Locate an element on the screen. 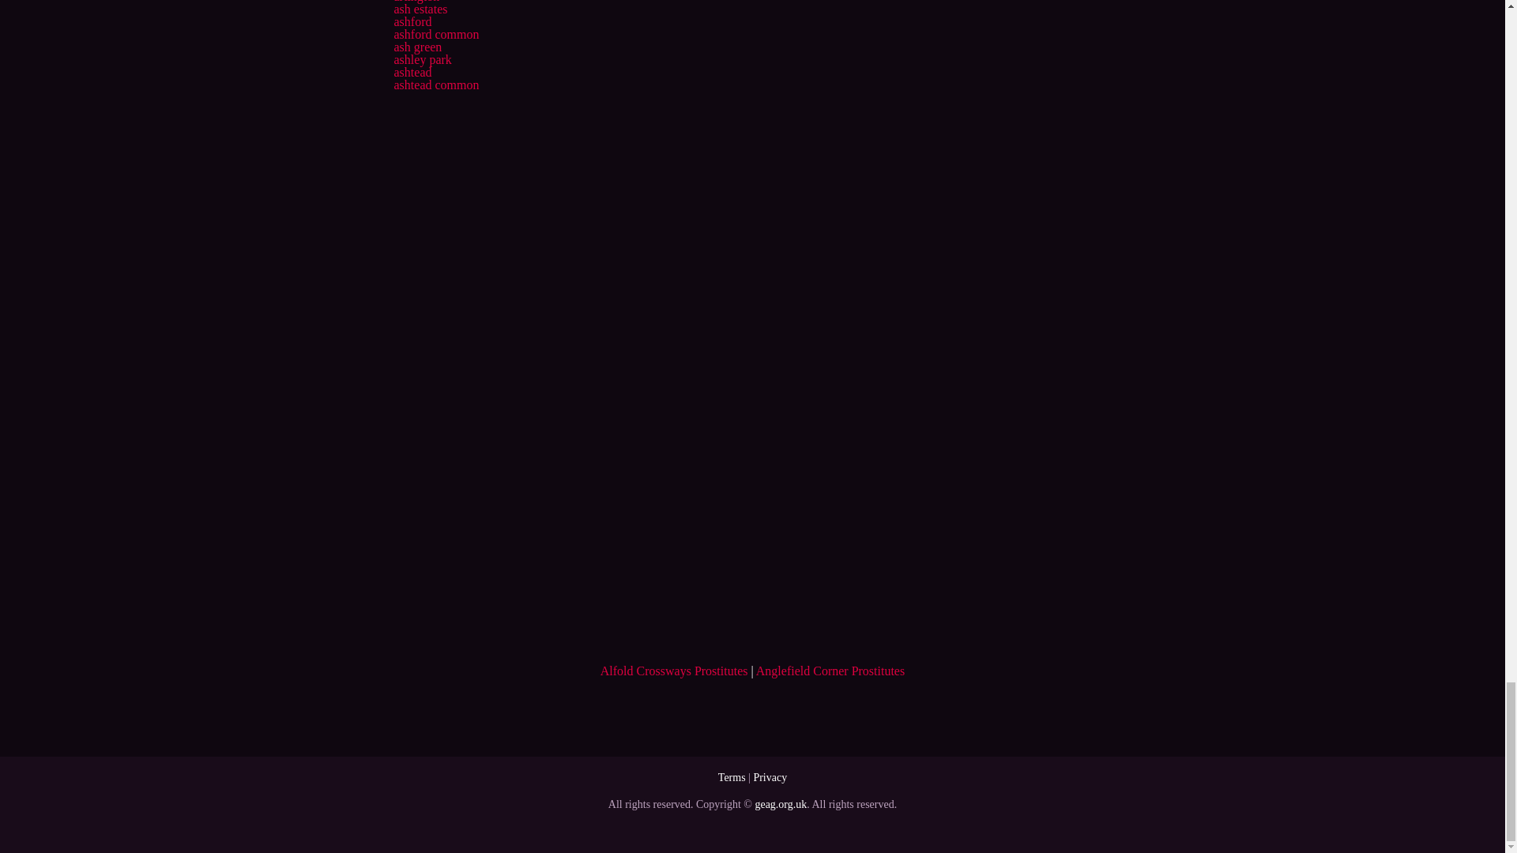 The width and height of the screenshot is (1517, 853). artington is located at coordinates (416, 2).